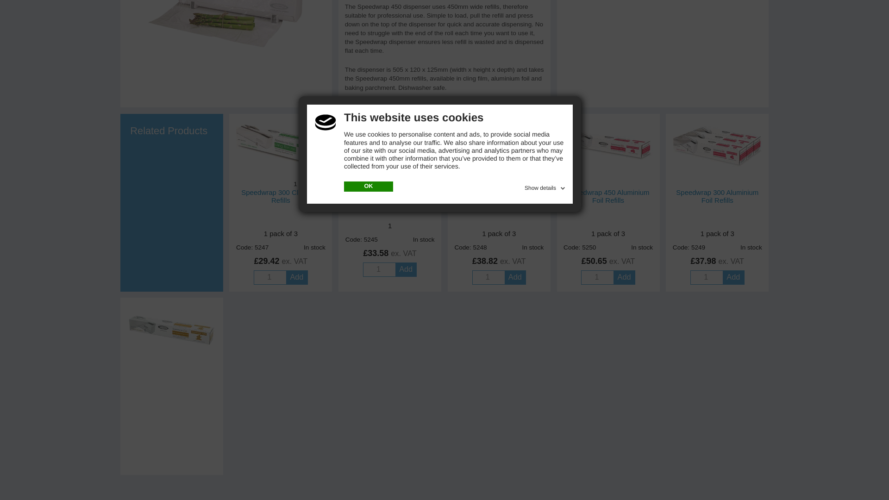  I want to click on 1, so click(488, 278).